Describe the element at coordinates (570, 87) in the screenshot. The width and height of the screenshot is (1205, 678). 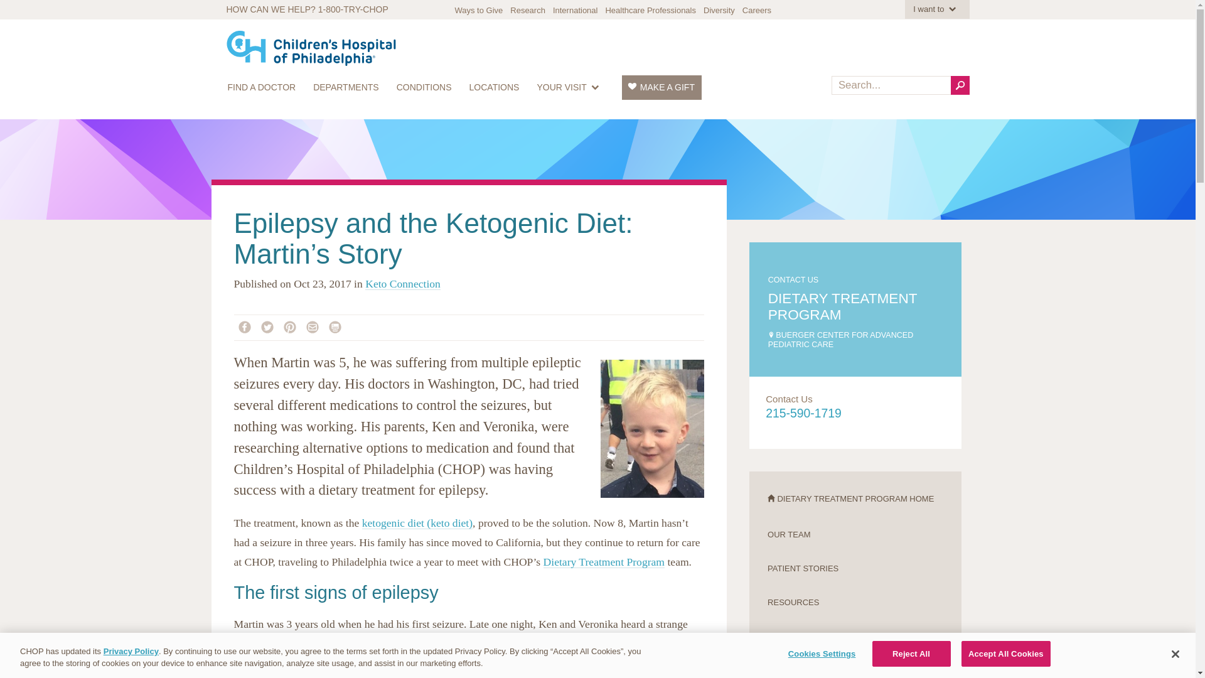
I see `Your visit... action links` at that location.